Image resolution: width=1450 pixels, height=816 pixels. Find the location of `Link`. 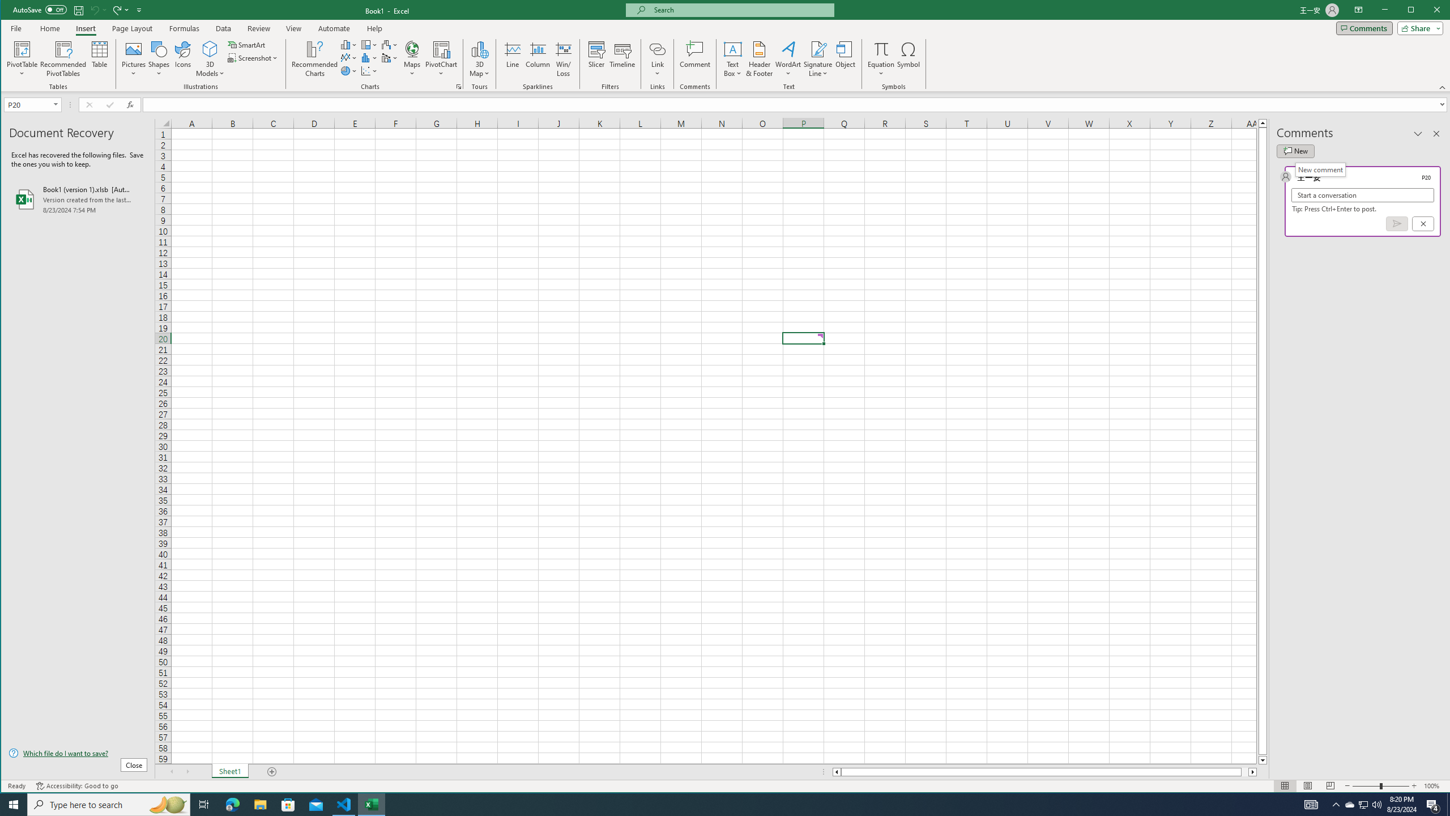

Link is located at coordinates (657, 49).